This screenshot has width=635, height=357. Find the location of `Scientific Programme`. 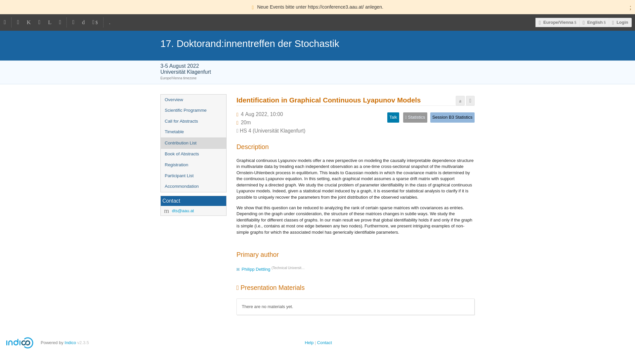

Scientific Programme is located at coordinates (193, 110).